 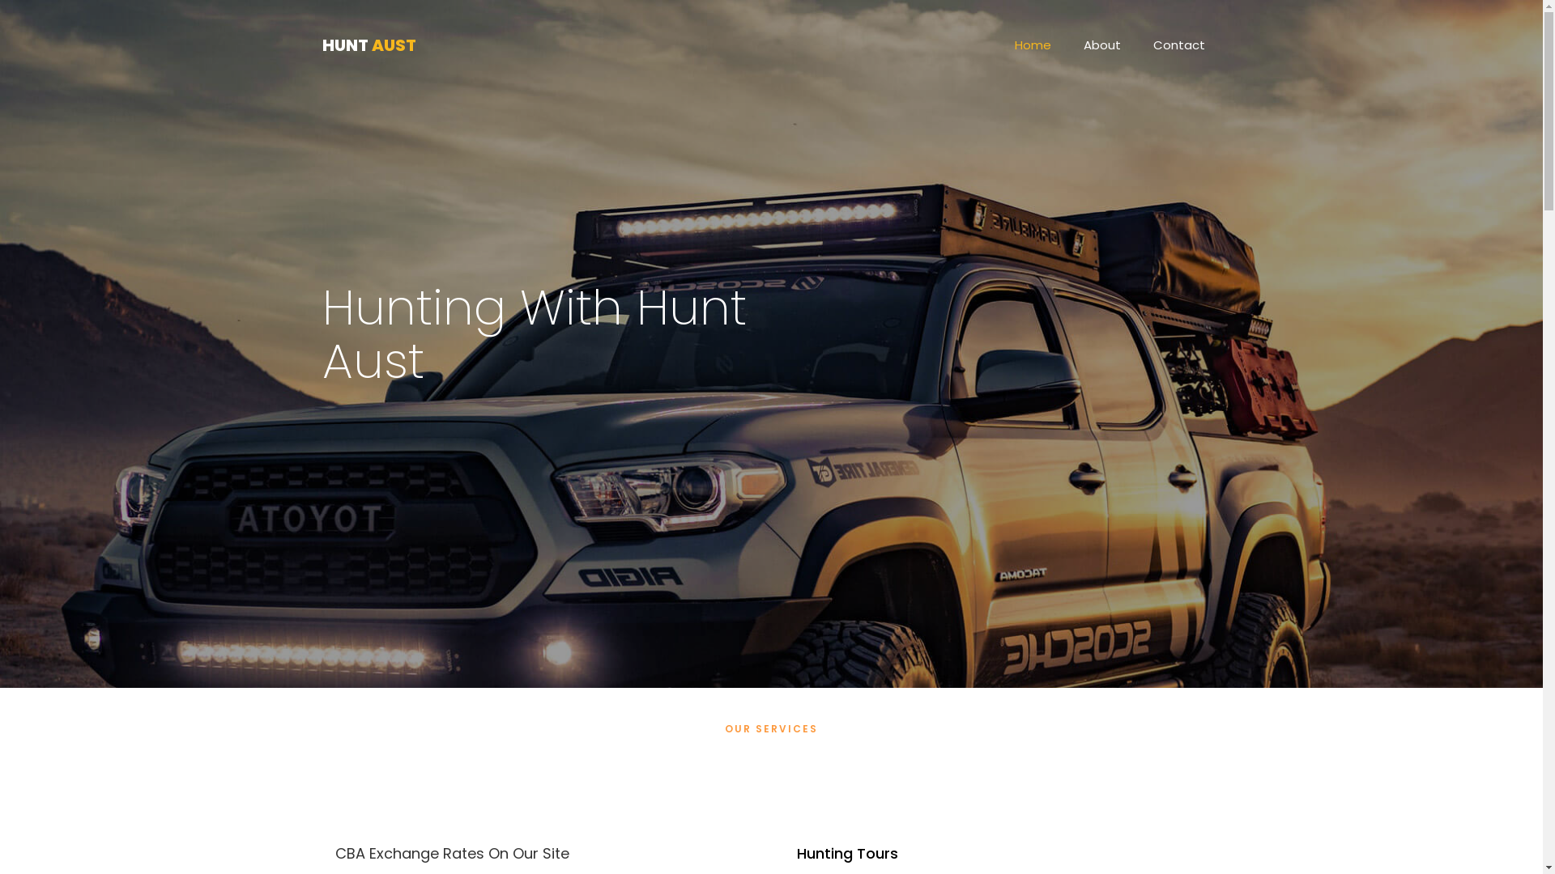 What do you see at coordinates (1032, 45) in the screenshot?
I see `Home` at bounding box center [1032, 45].